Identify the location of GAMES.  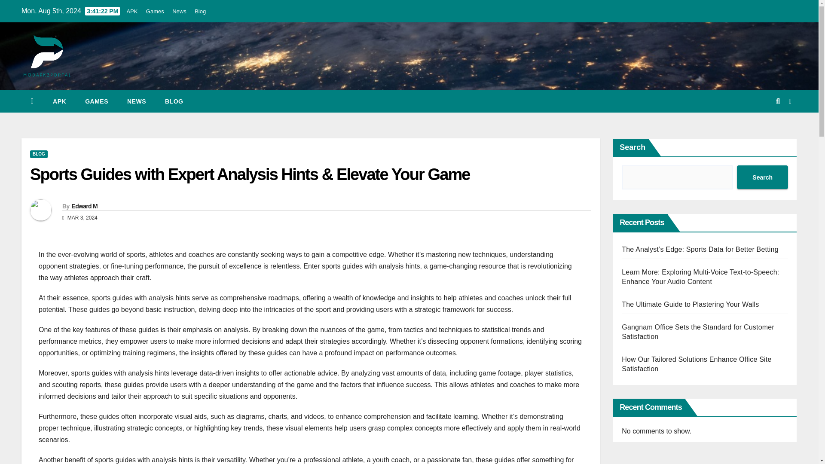
(97, 101).